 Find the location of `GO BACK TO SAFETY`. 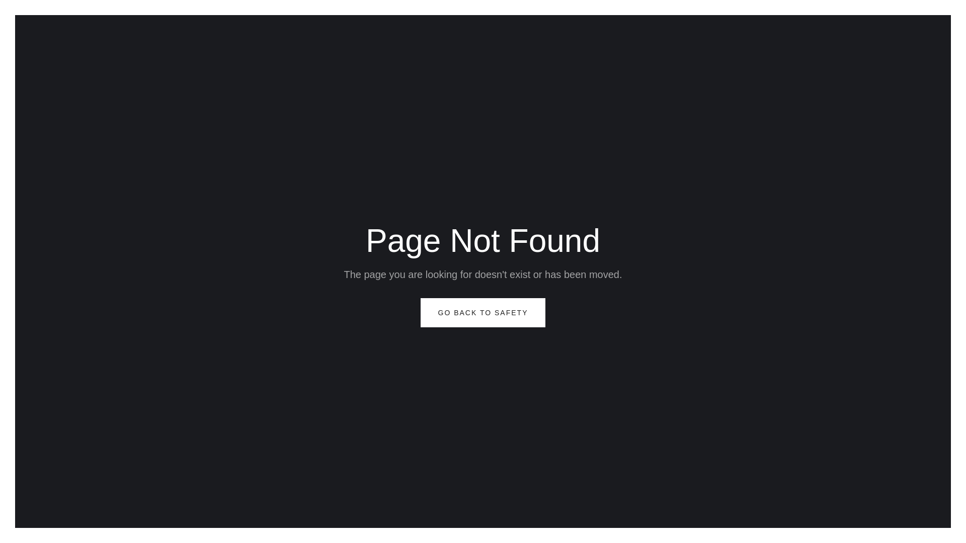

GO BACK TO SAFETY is located at coordinates (483, 313).